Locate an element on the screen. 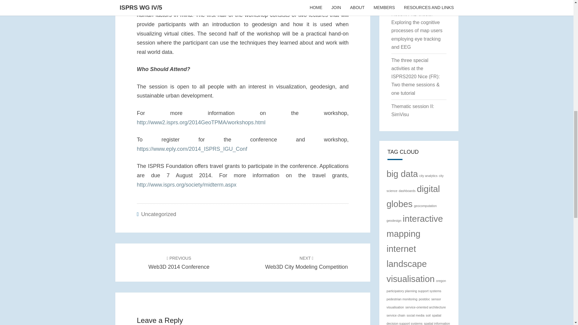 This screenshot has height=325, width=578. landscape visualisation is located at coordinates (411, 271).